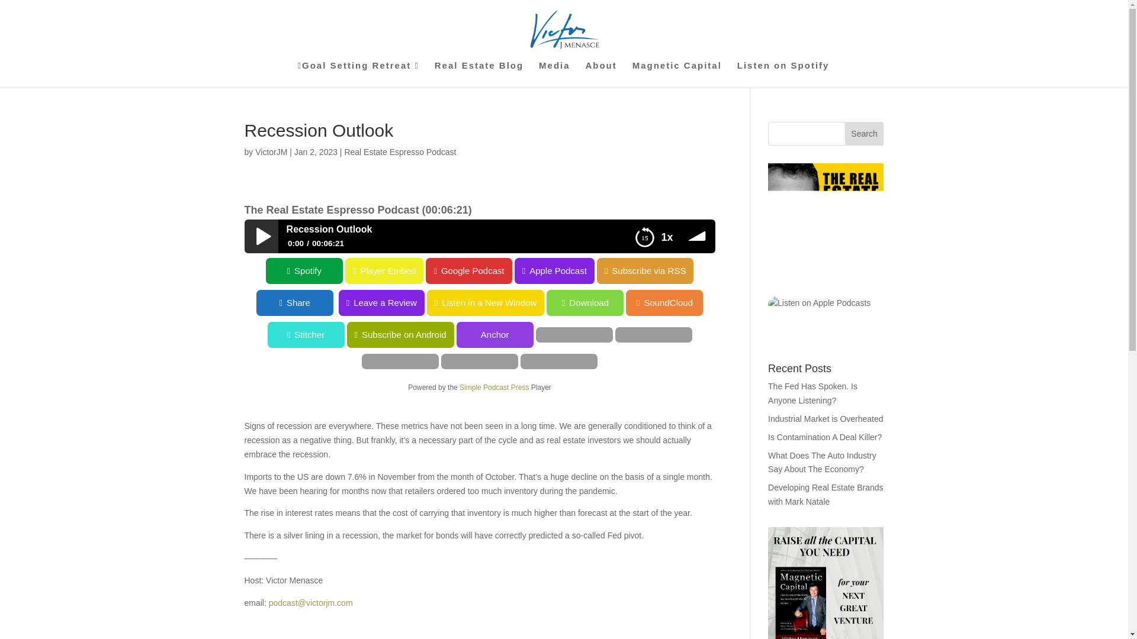 This screenshot has width=1137, height=639. I want to click on Download, so click(38, 303).